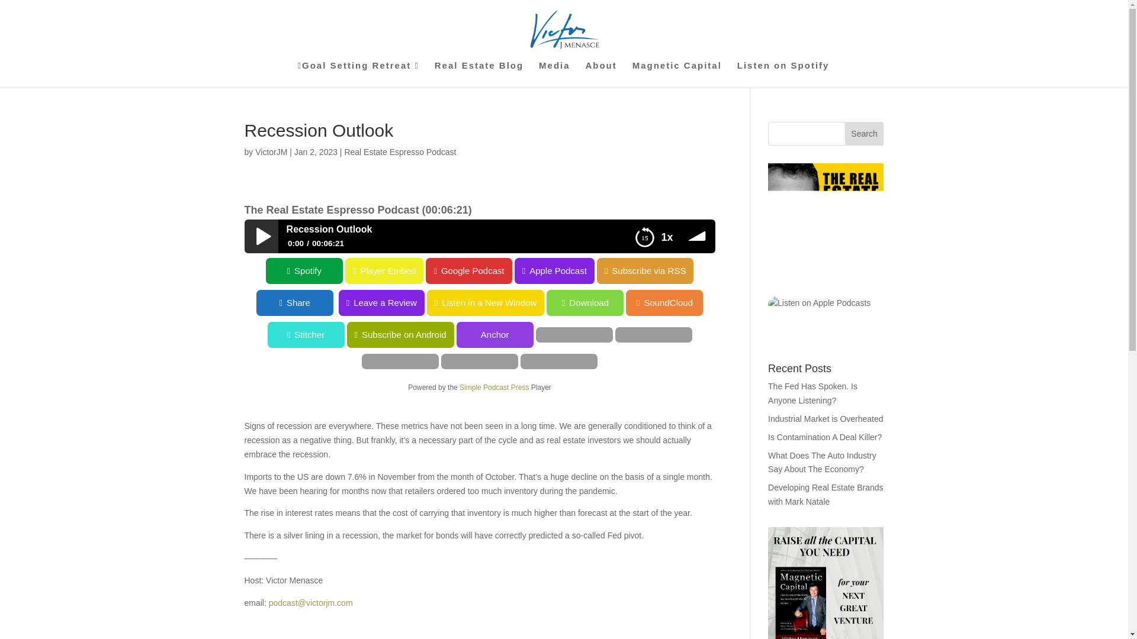 This screenshot has width=1137, height=639. I want to click on Download, so click(38, 303).